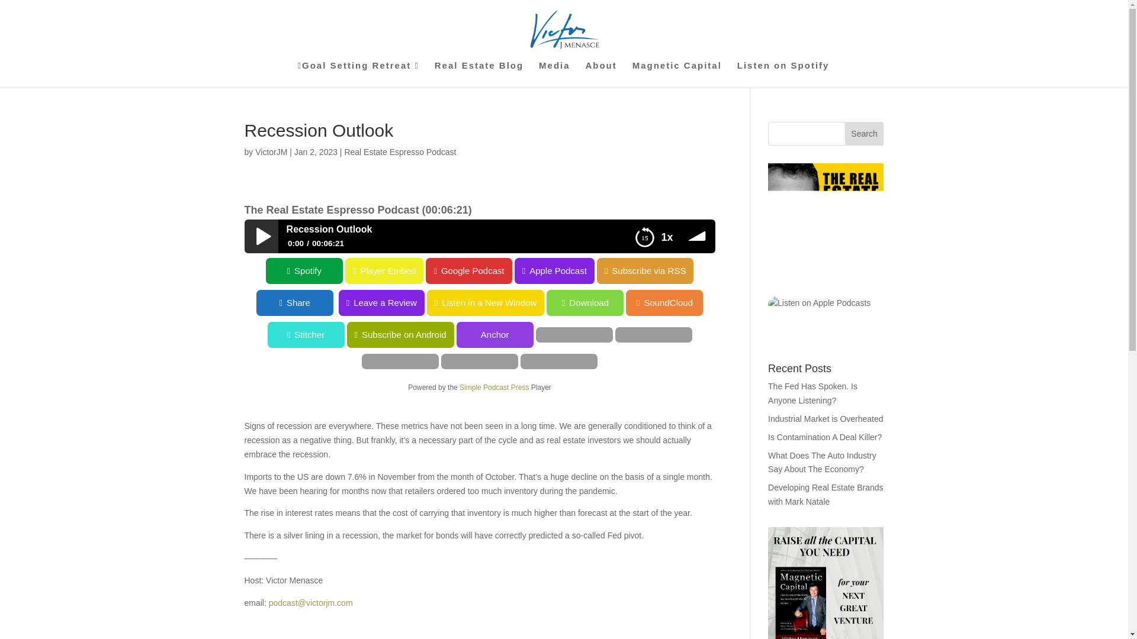 This screenshot has width=1137, height=639. I want to click on Download, so click(38, 303).